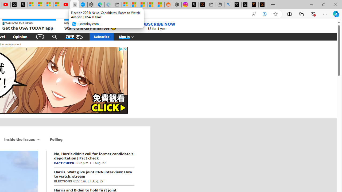 This screenshot has height=192, width=342. What do you see at coordinates (237, 5) in the screenshot?
I see `Profile / X` at bounding box center [237, 5].